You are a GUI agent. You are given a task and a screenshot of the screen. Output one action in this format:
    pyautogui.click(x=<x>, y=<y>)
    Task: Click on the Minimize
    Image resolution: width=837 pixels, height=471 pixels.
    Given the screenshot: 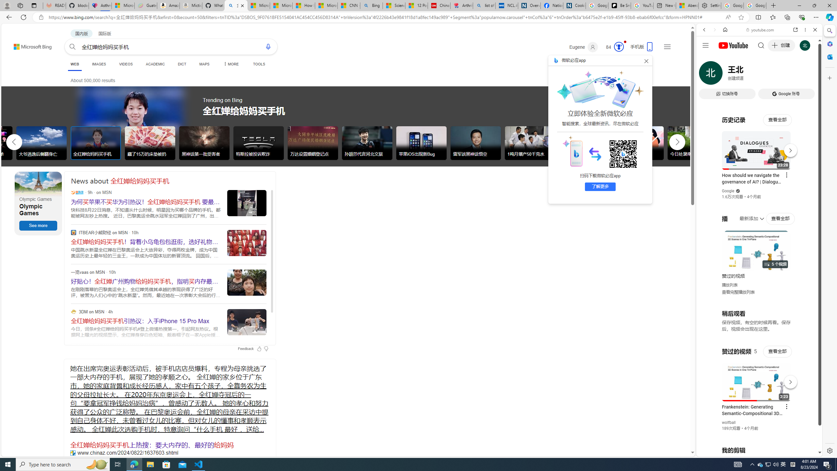 What is the action you would take?
    pyautogui.click(x=799, y=6)
    